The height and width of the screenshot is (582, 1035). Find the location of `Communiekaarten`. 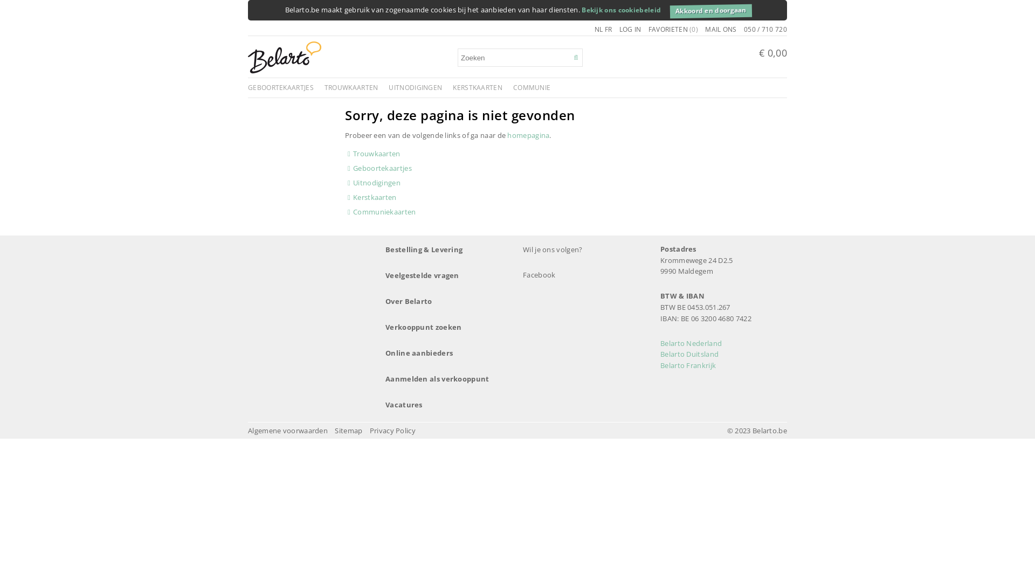

Communiekaarten is located at coordinates (385, 212).